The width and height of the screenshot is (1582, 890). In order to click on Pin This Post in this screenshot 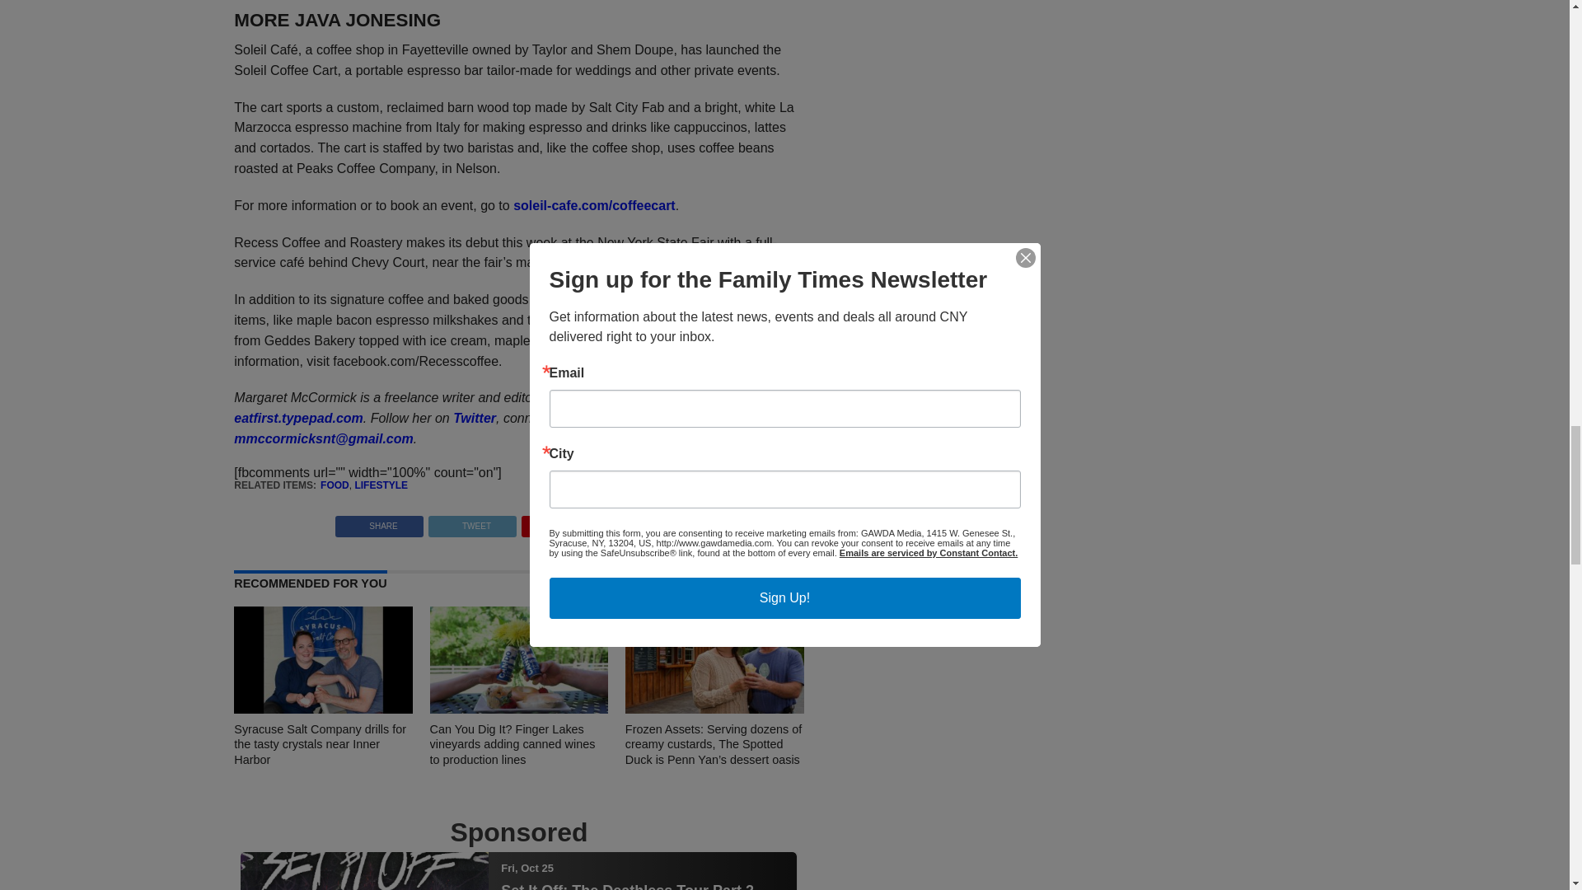, I will do `click(565, 522)`.